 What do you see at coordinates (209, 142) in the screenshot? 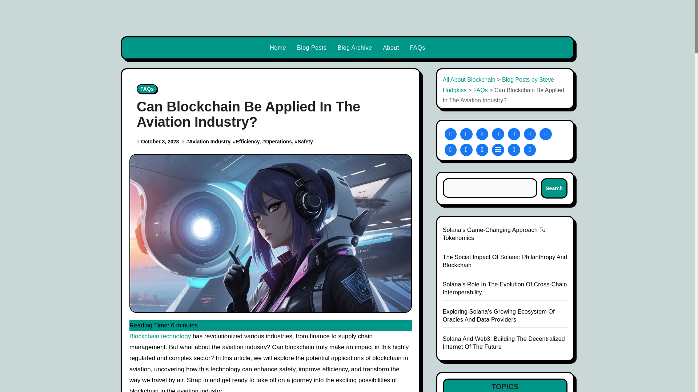
I see `Aviation Industry` at bounding box center [209, 142].